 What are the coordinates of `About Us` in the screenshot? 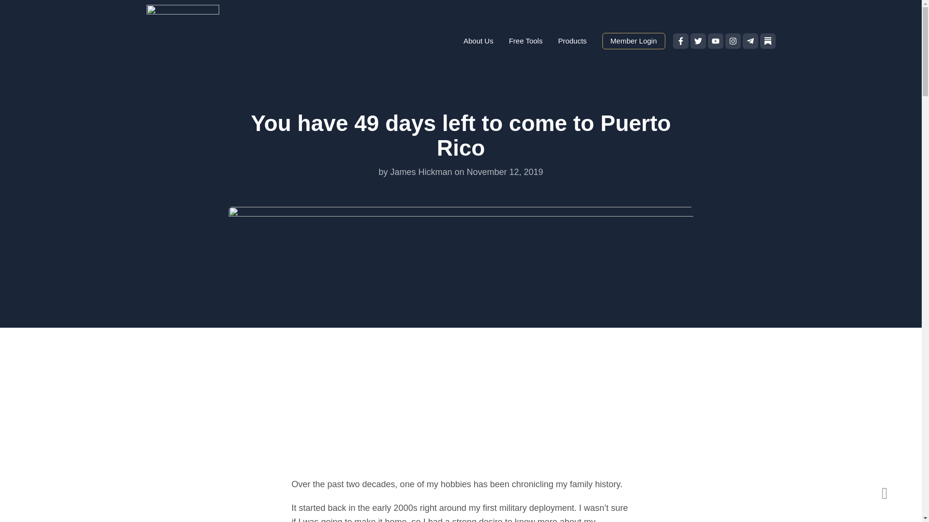 It's located at (479, 41).